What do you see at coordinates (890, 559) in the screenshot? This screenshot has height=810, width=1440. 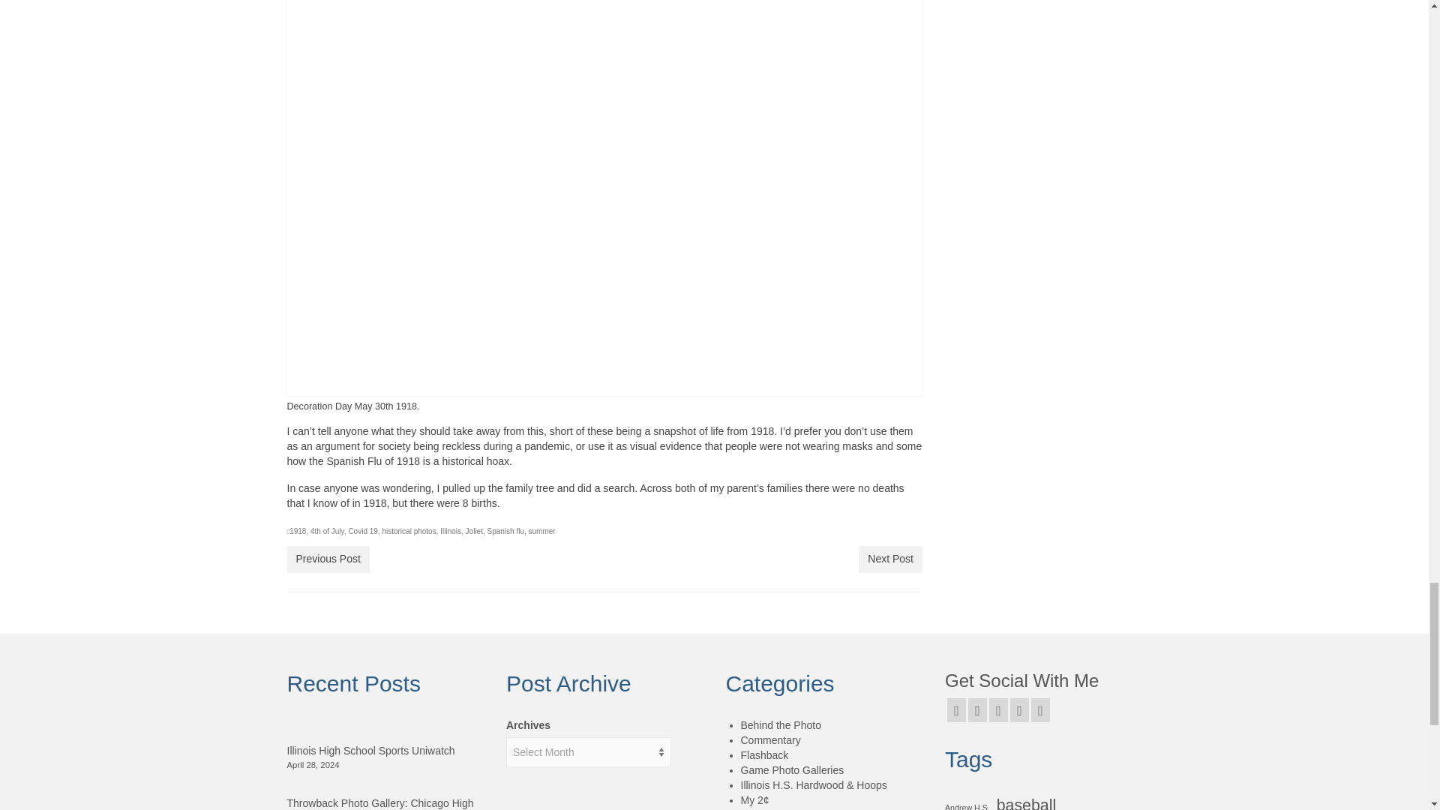 I see `Next Post` at bounding box center [890, 559].